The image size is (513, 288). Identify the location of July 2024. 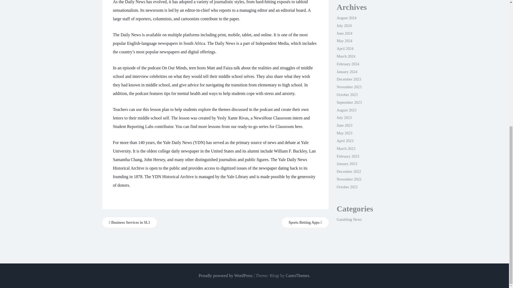
(344, 25).